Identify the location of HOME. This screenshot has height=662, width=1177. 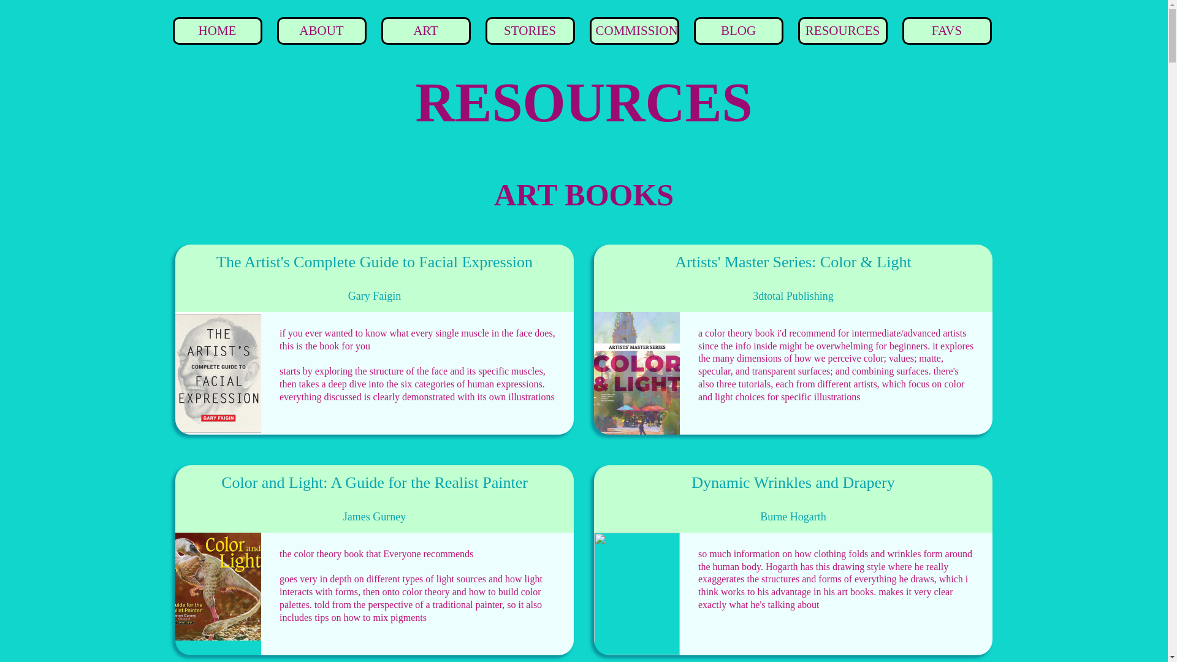
(217, 31).